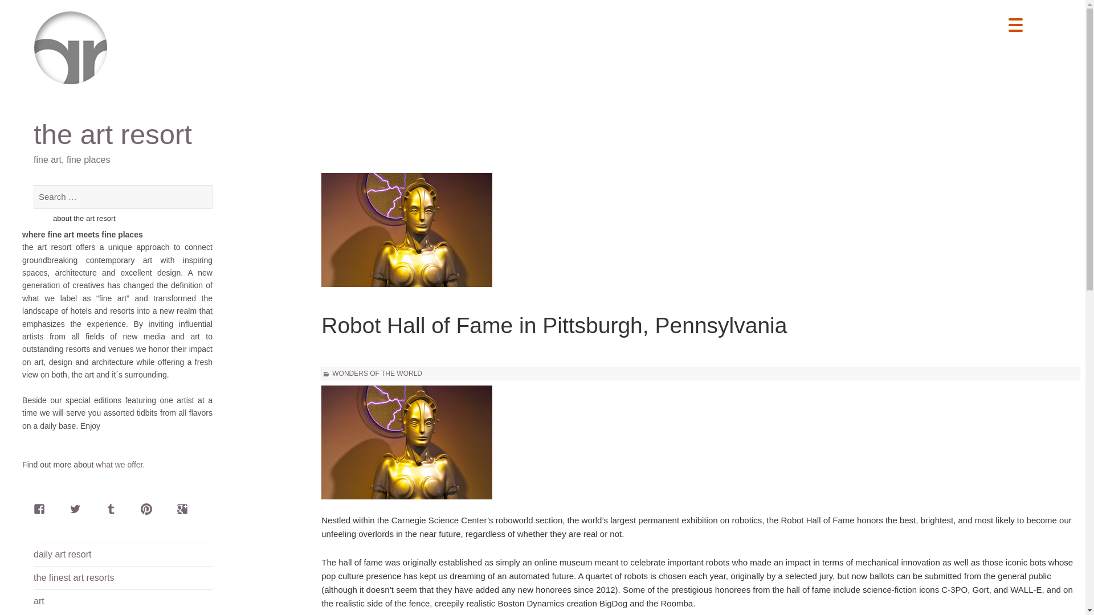  What do you see at coordinates (187, 514) in the screenshot?
I see `we are on google plus.` at bounding box center [187, 514].